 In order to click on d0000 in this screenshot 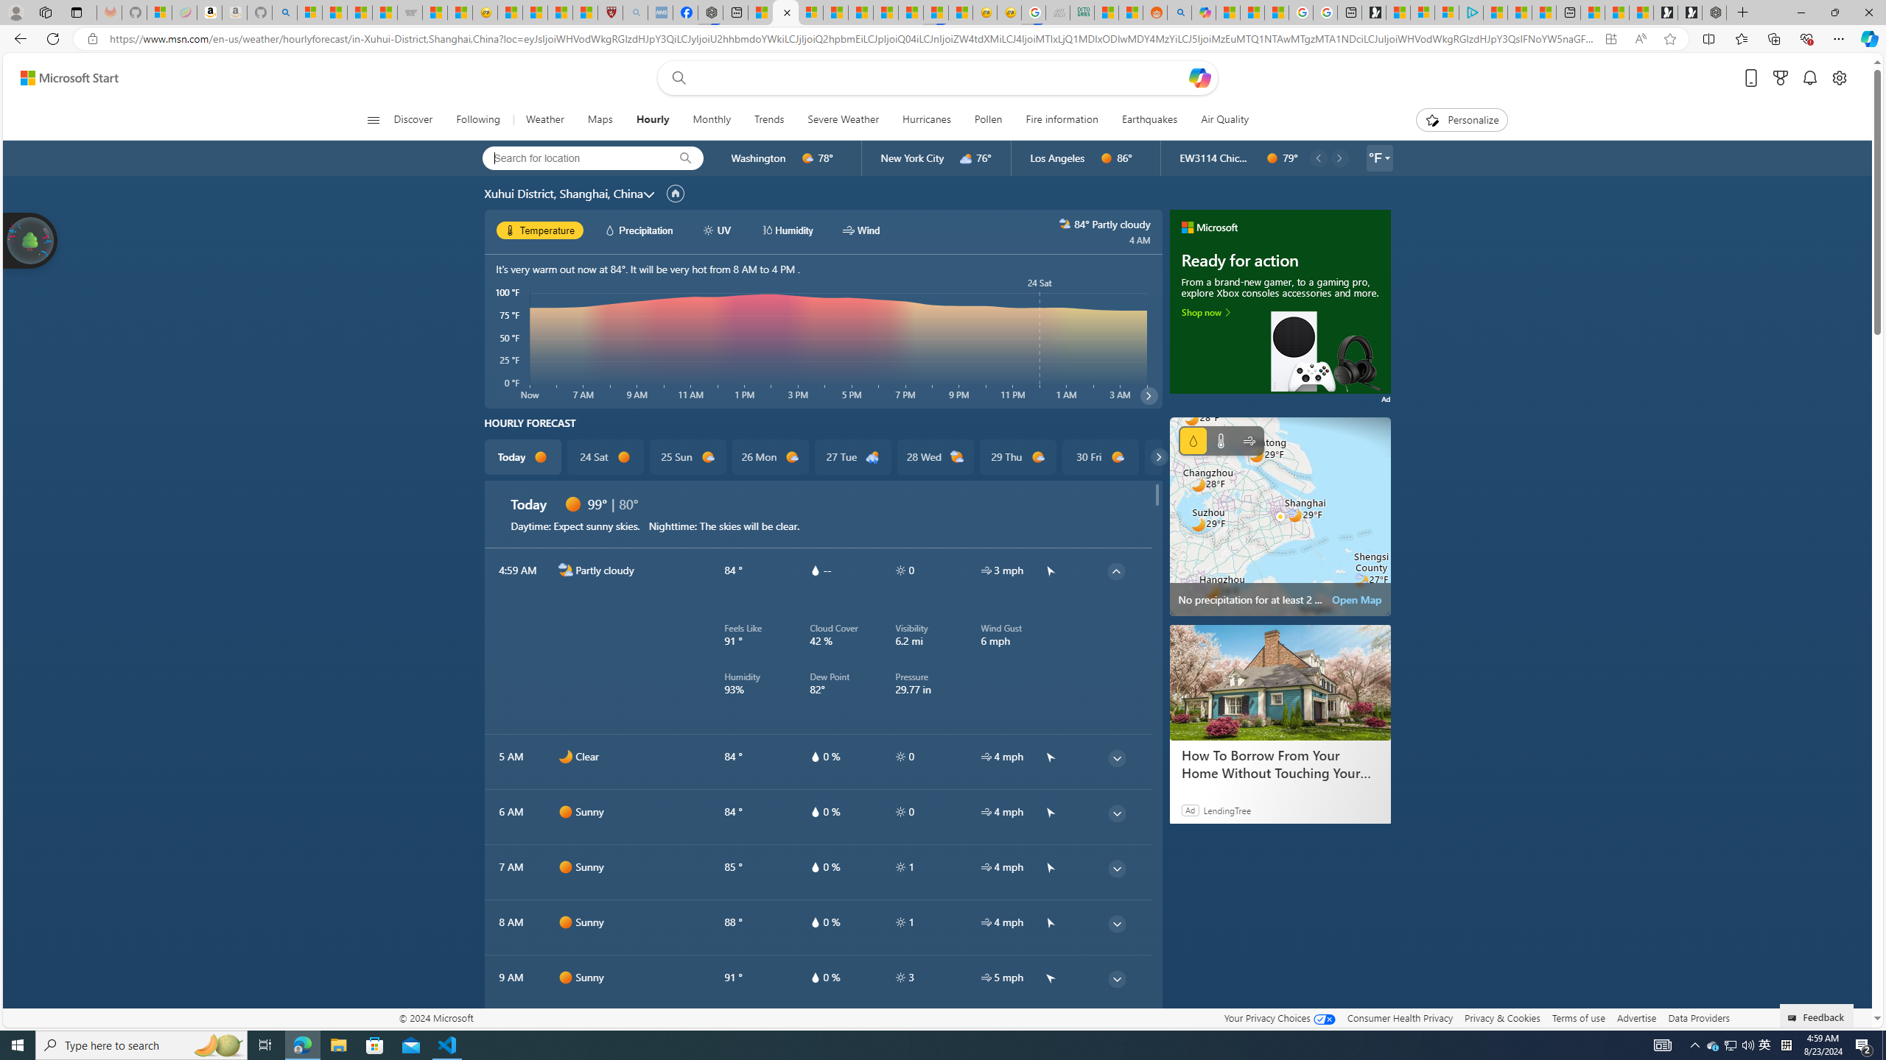, I will do `click(566, 1032)`.